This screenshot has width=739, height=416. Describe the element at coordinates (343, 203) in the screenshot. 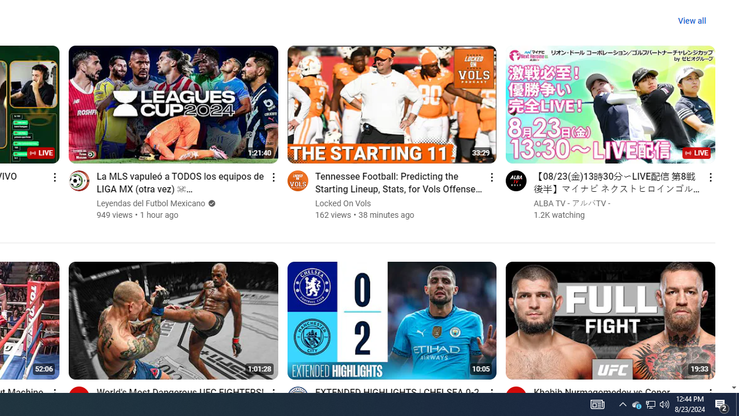

I see `Locked On Vols` at that location.